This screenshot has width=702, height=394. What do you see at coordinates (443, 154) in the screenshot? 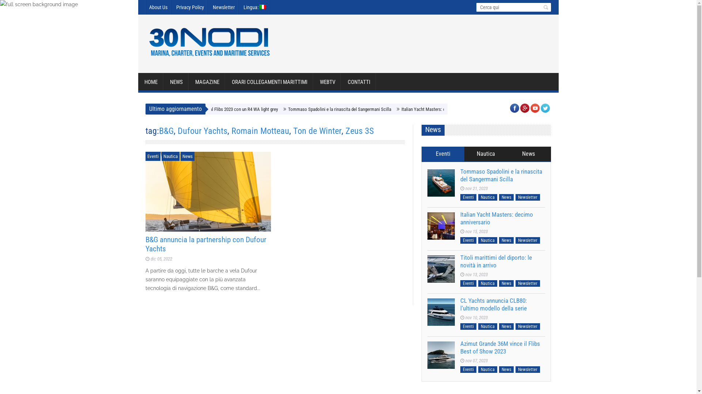
I see `Eventi` at bounding box center [443, 154].